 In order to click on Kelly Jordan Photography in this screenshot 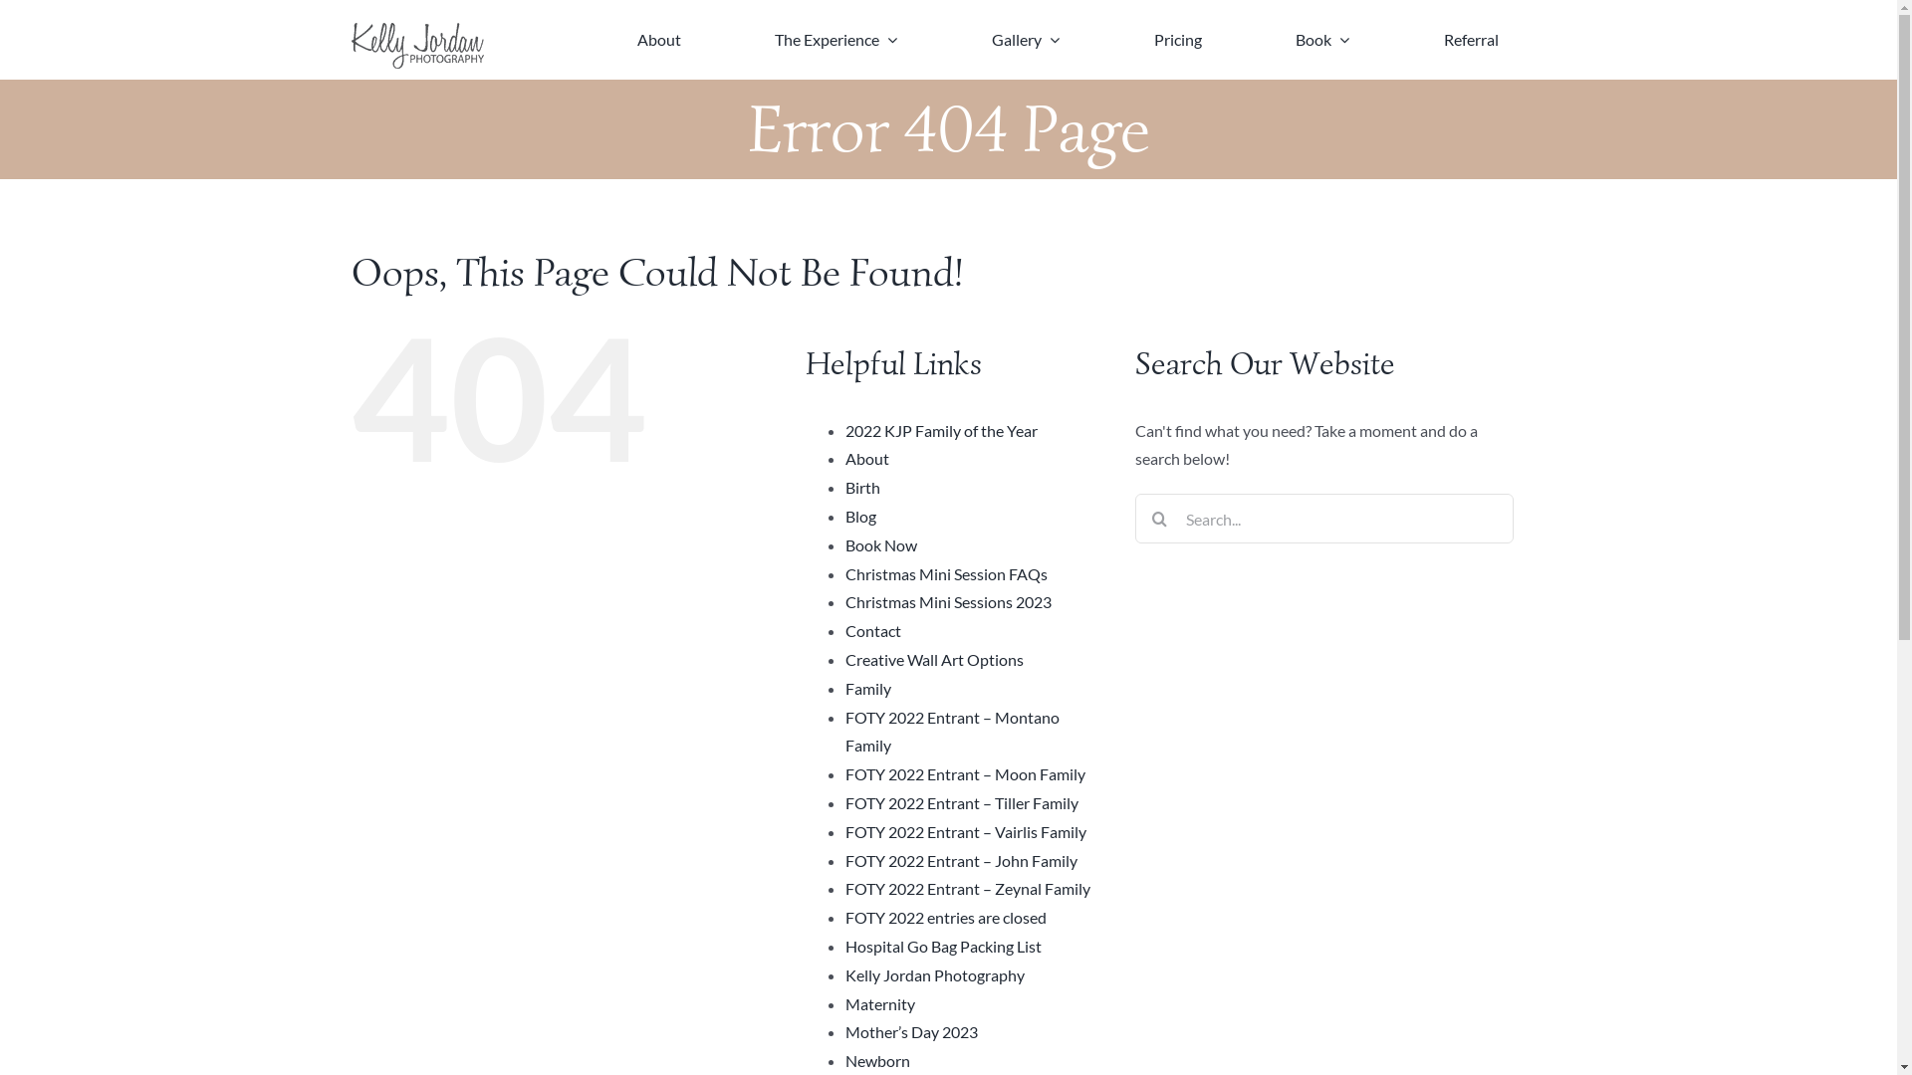, I will do `click(935, 975)`.